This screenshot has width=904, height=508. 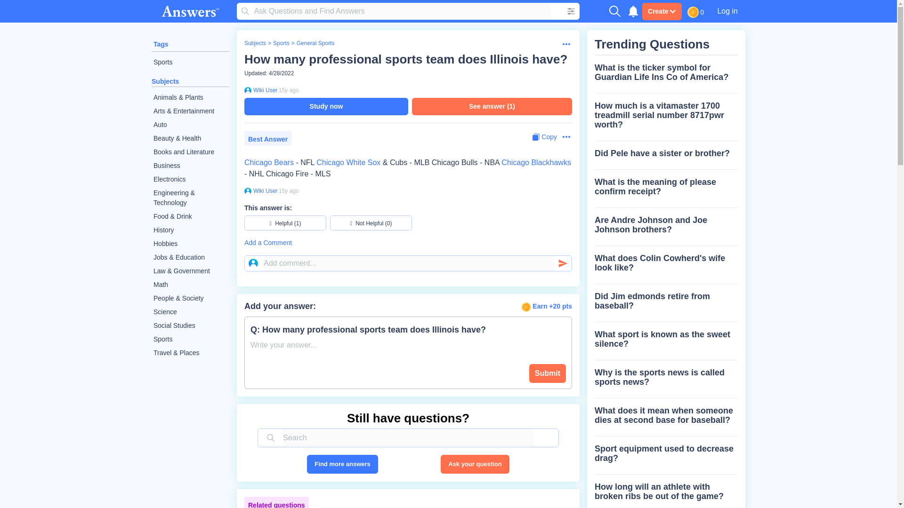 What do you see at coordinates (727, 11) in the screenshot?
I see `Log in` at bounding box center [727, 11].